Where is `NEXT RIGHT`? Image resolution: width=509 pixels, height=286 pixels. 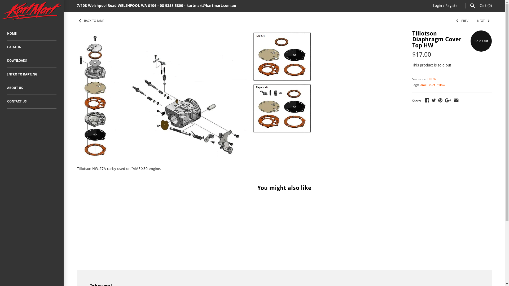
NEXT RIGHT is located at coordinates (485, 21).